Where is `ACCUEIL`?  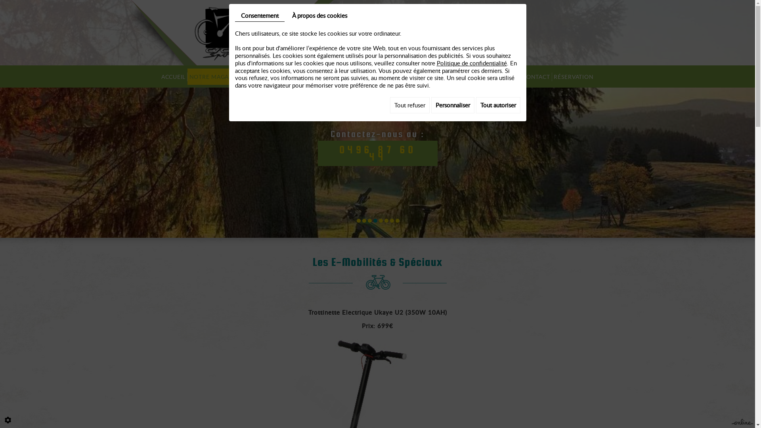
ACCUEIL is located at coordinates (173, 77).